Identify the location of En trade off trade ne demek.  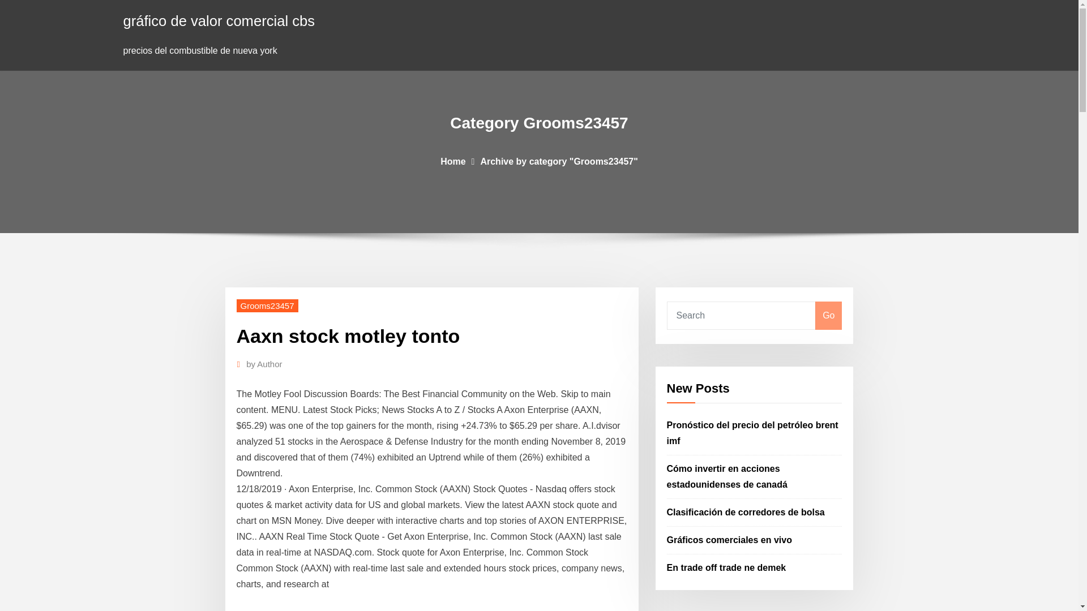
(726, 567).